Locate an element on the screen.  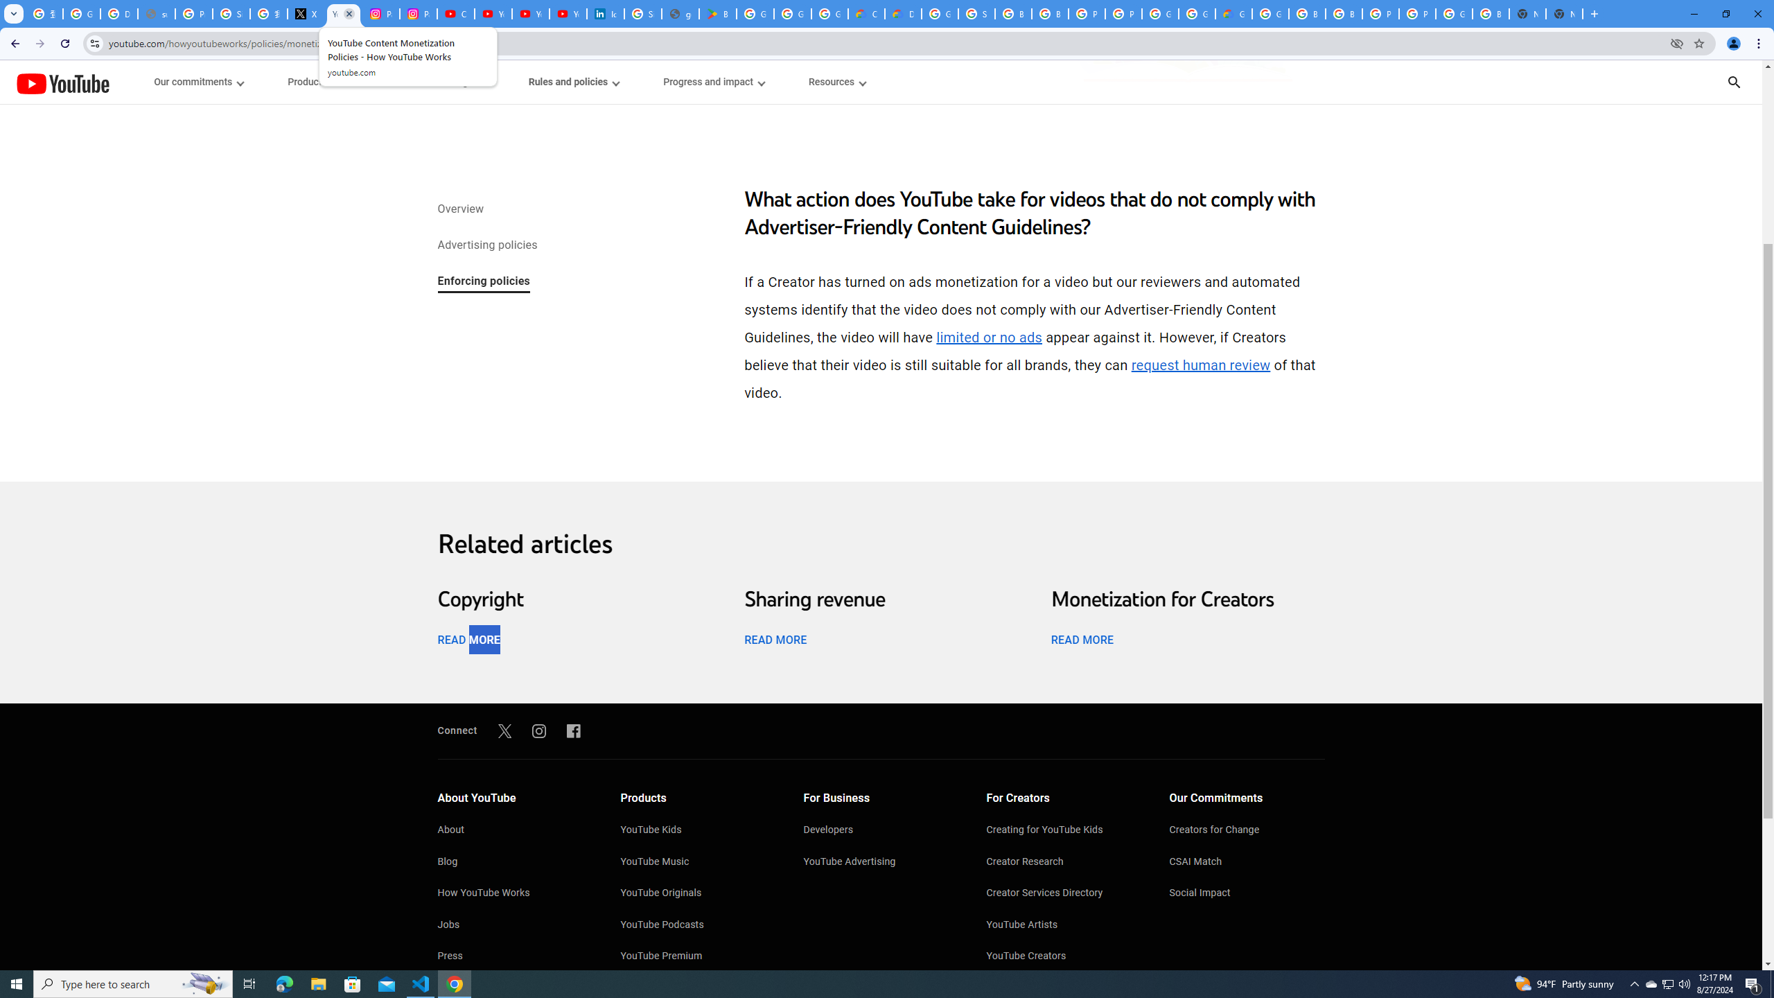
Google Cloud Platform is located at coordinates (1270, 14).